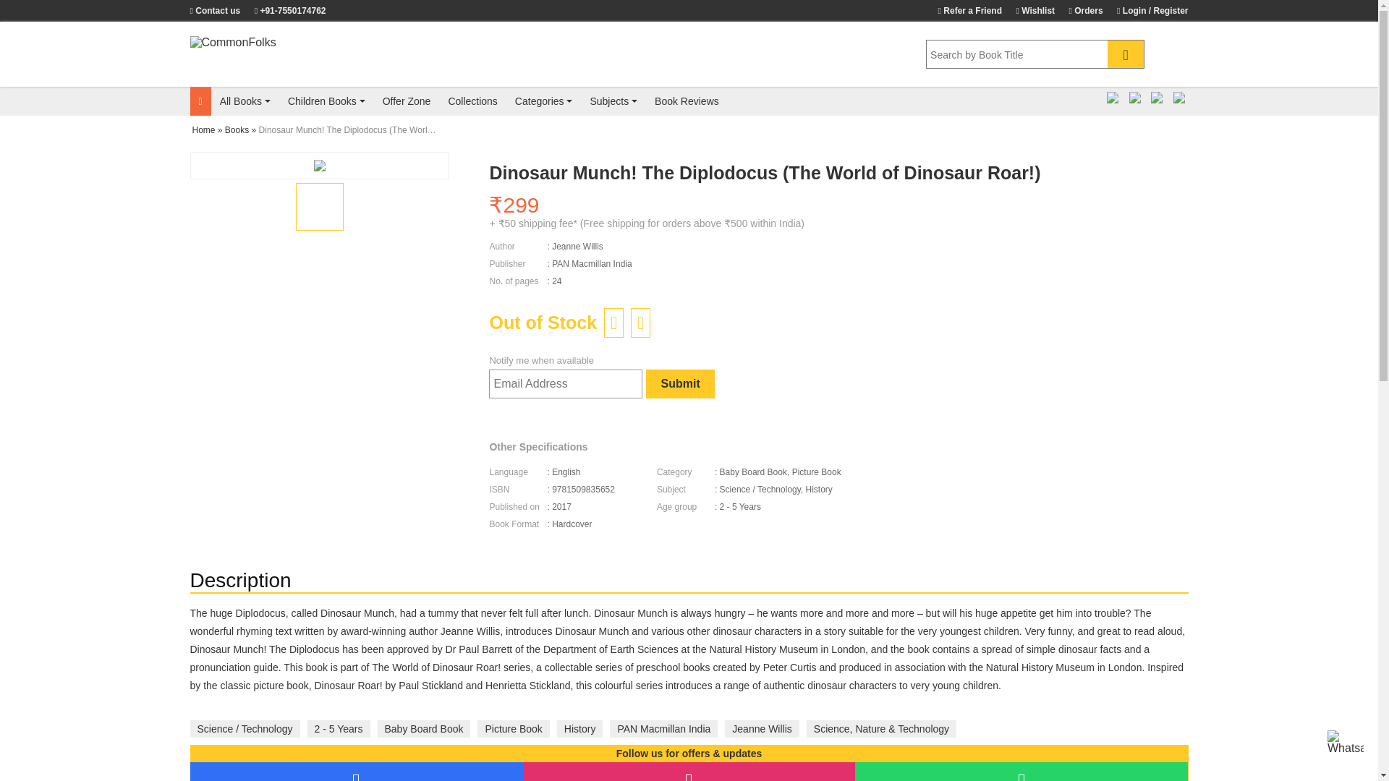  What do you see at coordinates (220, 9) in the screenshot?
I see `Contact us` at bounding box center [220, 9].